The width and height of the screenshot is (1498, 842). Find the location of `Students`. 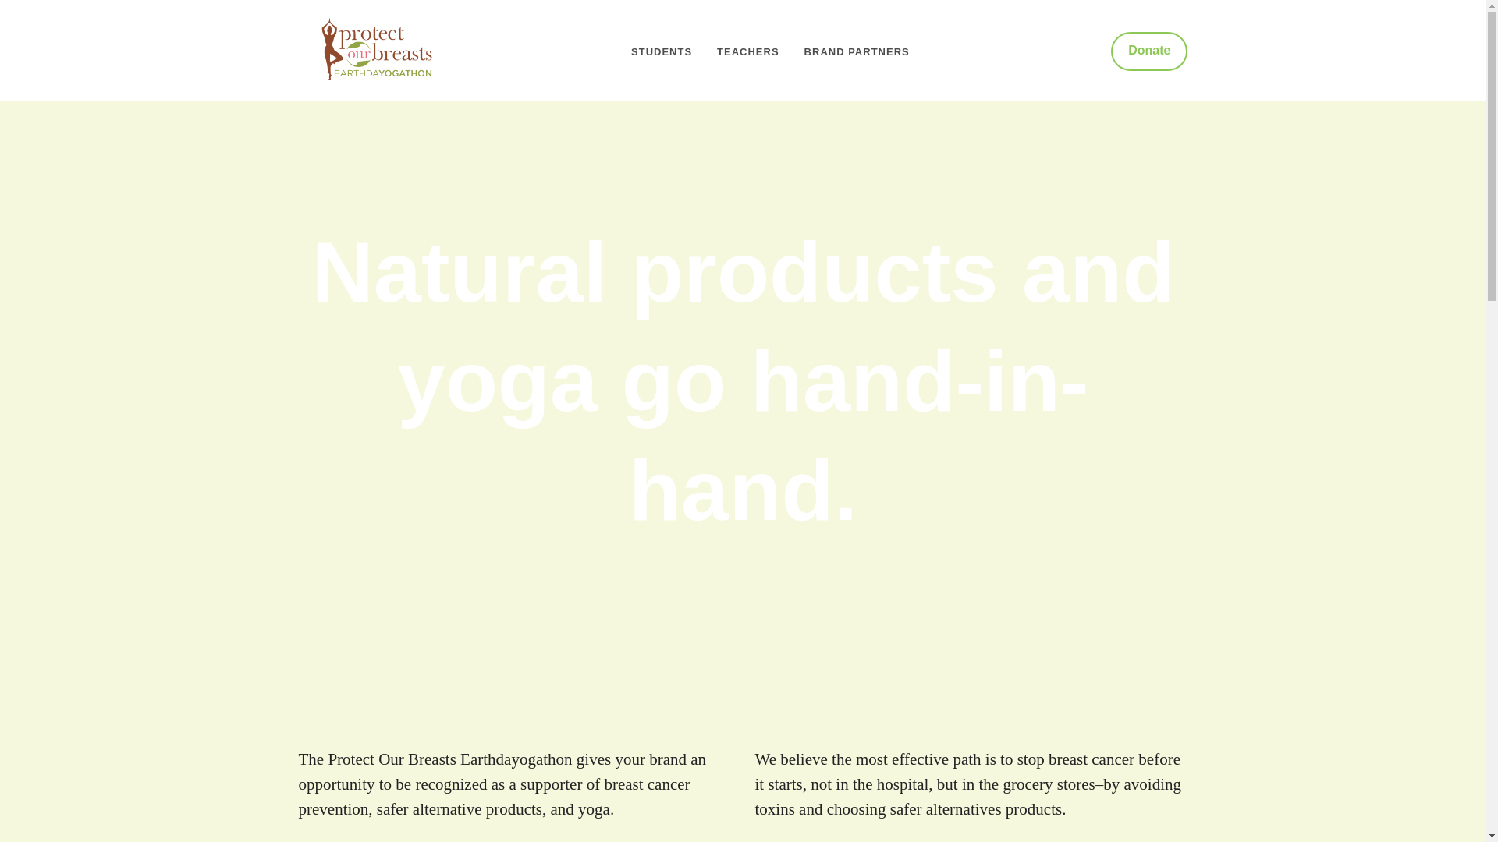

Students is located at coordinates (662, 52).